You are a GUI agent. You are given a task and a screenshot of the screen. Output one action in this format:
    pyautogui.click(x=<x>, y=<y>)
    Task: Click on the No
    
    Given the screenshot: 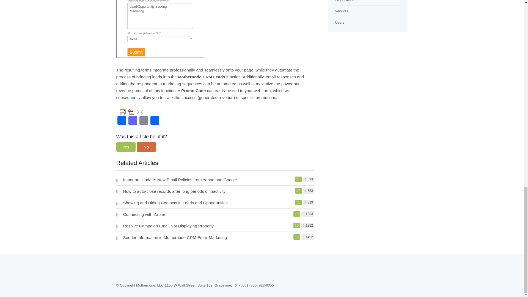 What is the action you would take?
    pyautogui.click(x=146, y=147)
    